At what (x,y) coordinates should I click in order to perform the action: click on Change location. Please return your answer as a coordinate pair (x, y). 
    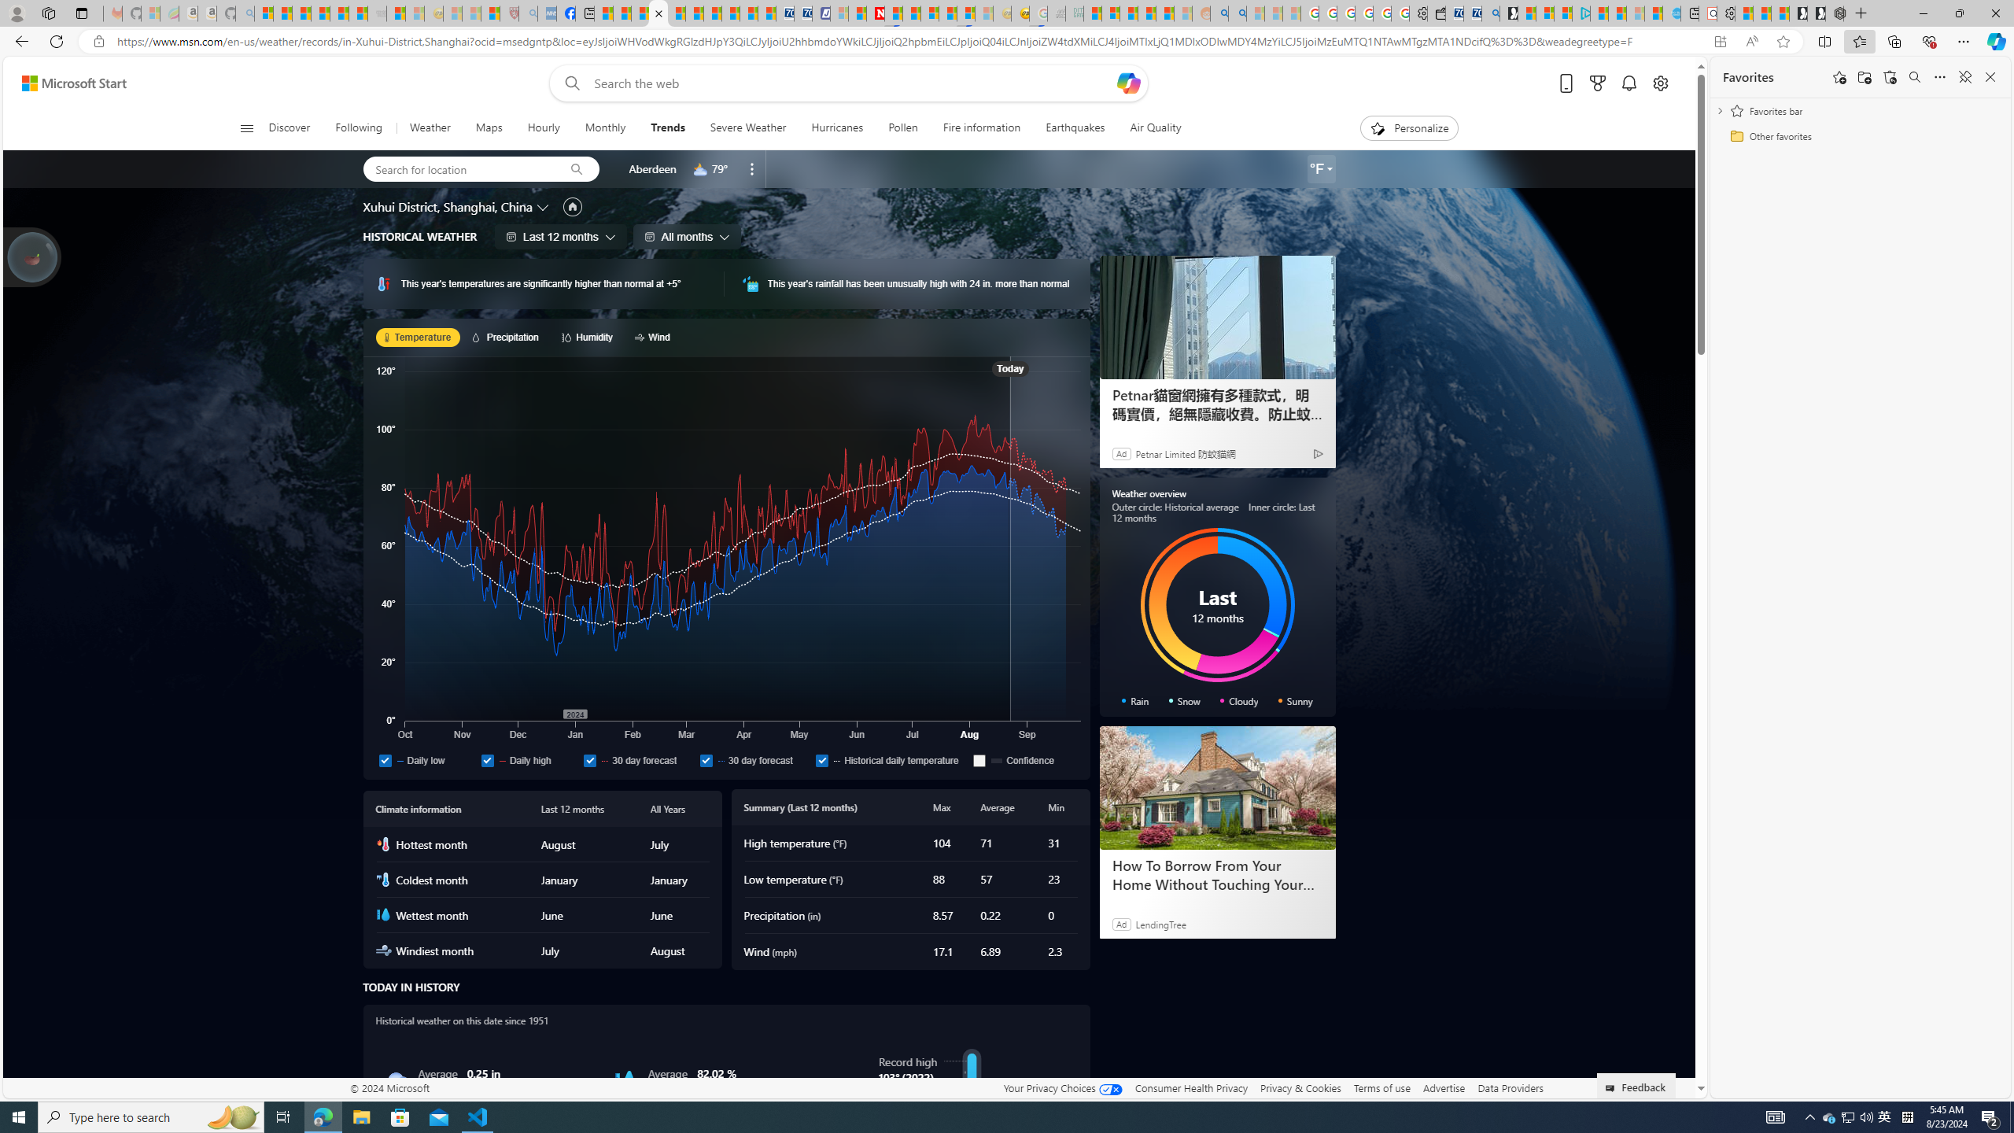
    Looking at the image, I should click on (543, 207).